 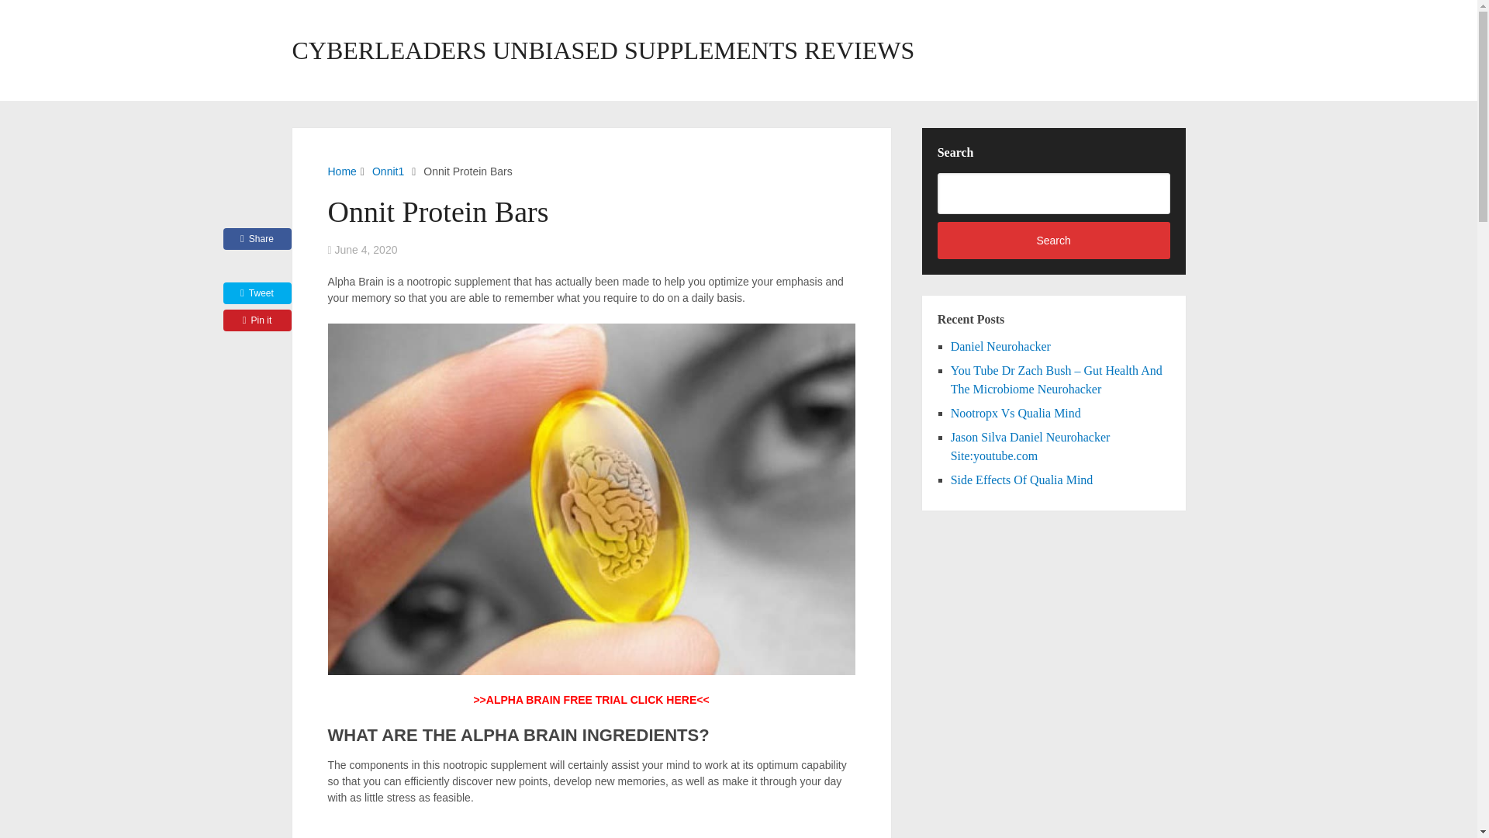 I want to click on Onnit1, so click(x=388, y=171).